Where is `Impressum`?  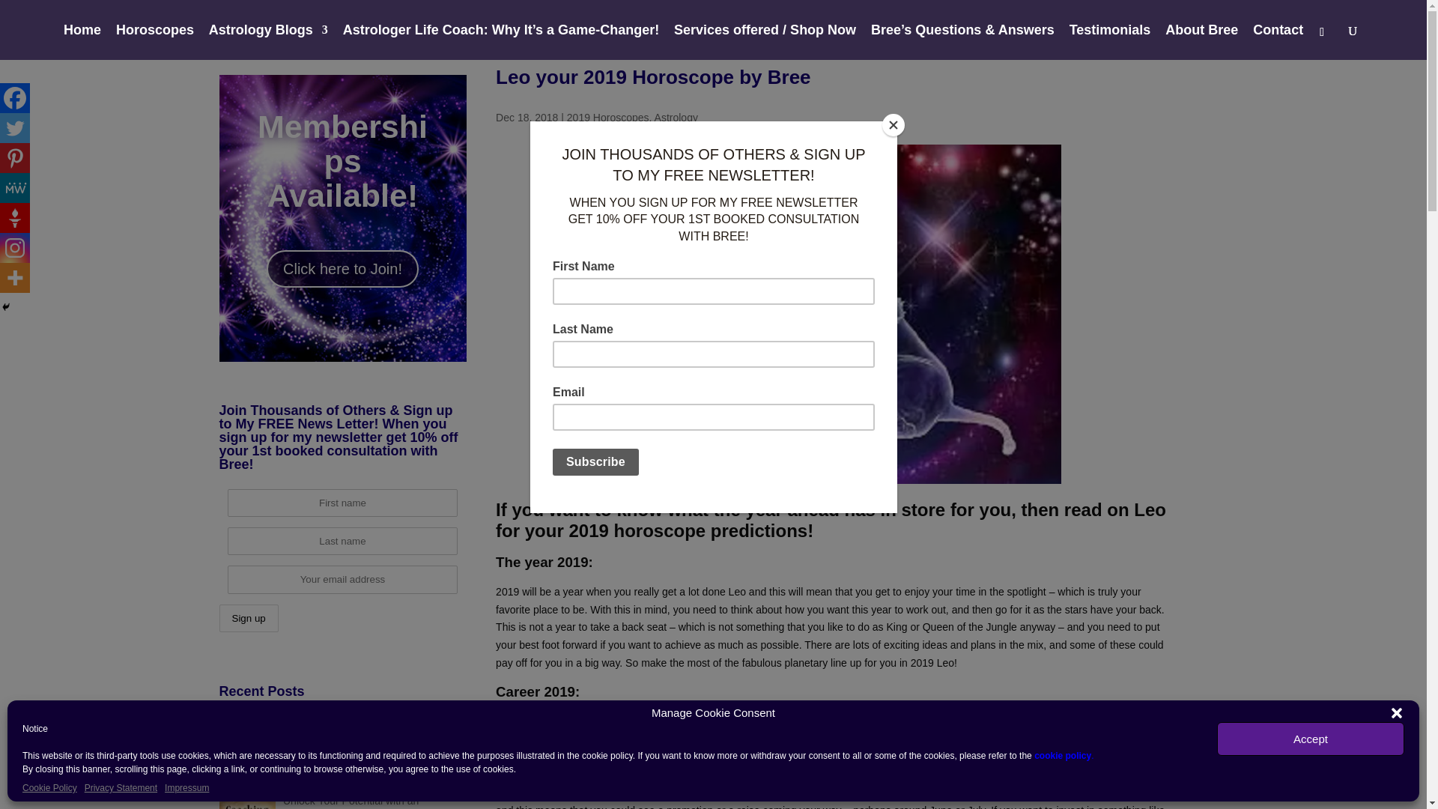 Impressum is located at coordinates (186, 788).